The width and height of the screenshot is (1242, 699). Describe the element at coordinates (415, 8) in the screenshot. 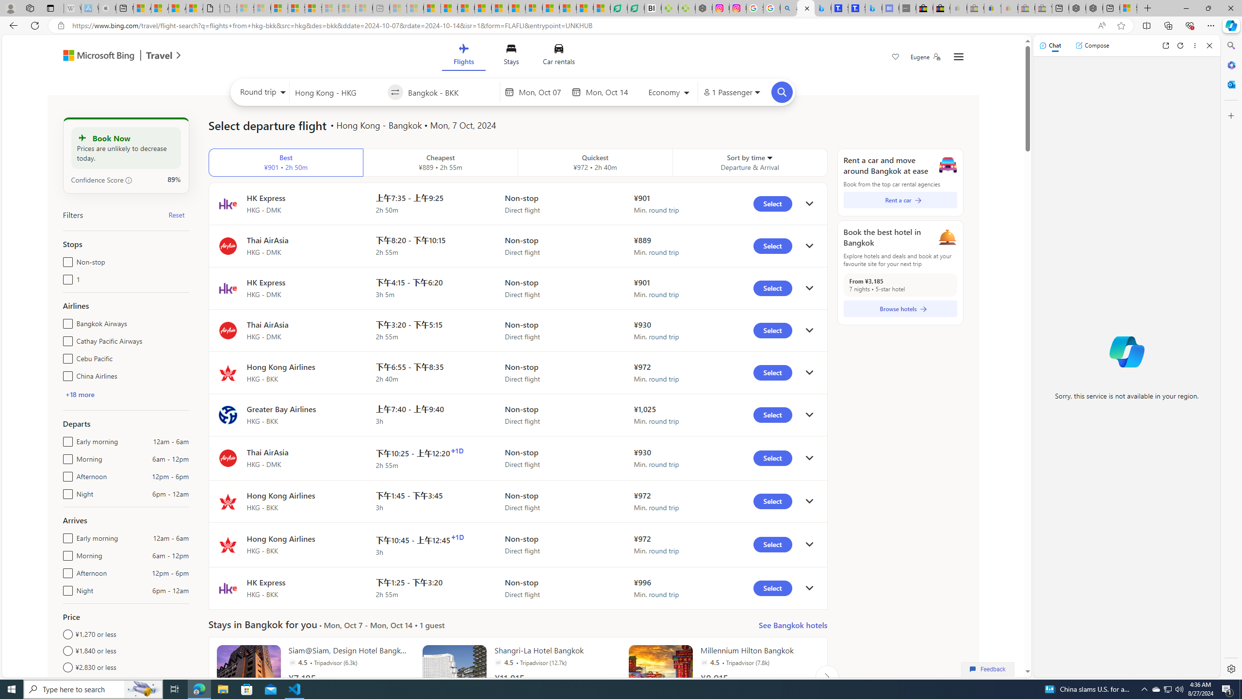

I see `Marine life - MSN - Sleeping` at that location.